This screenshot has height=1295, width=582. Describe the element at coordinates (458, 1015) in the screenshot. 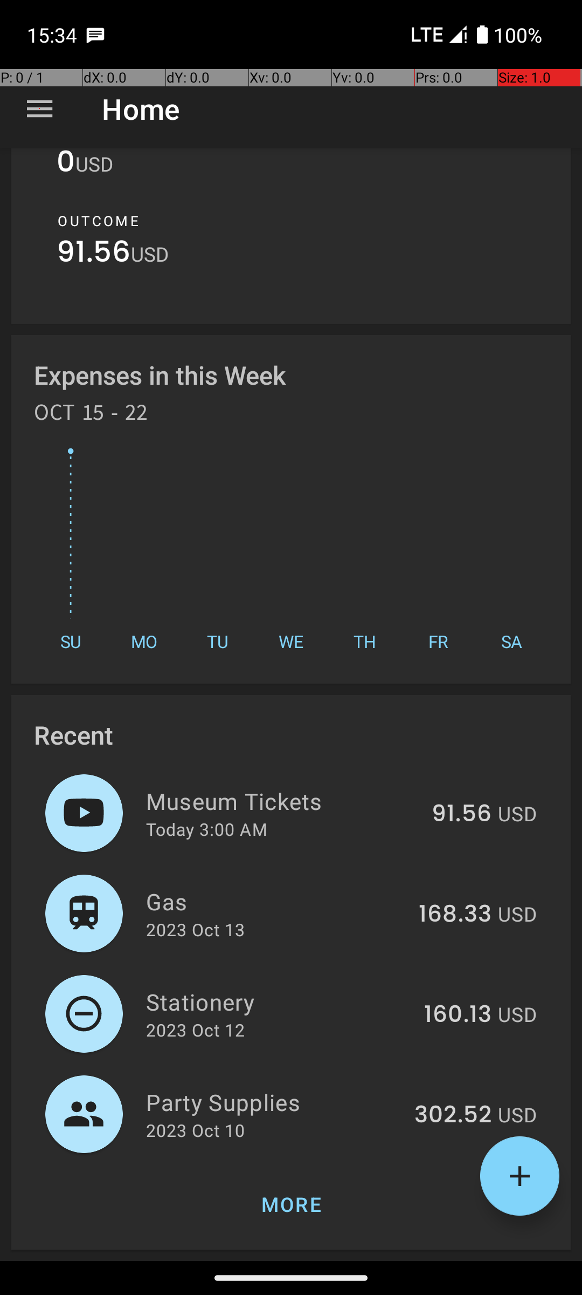

I see `160.13` at that location.